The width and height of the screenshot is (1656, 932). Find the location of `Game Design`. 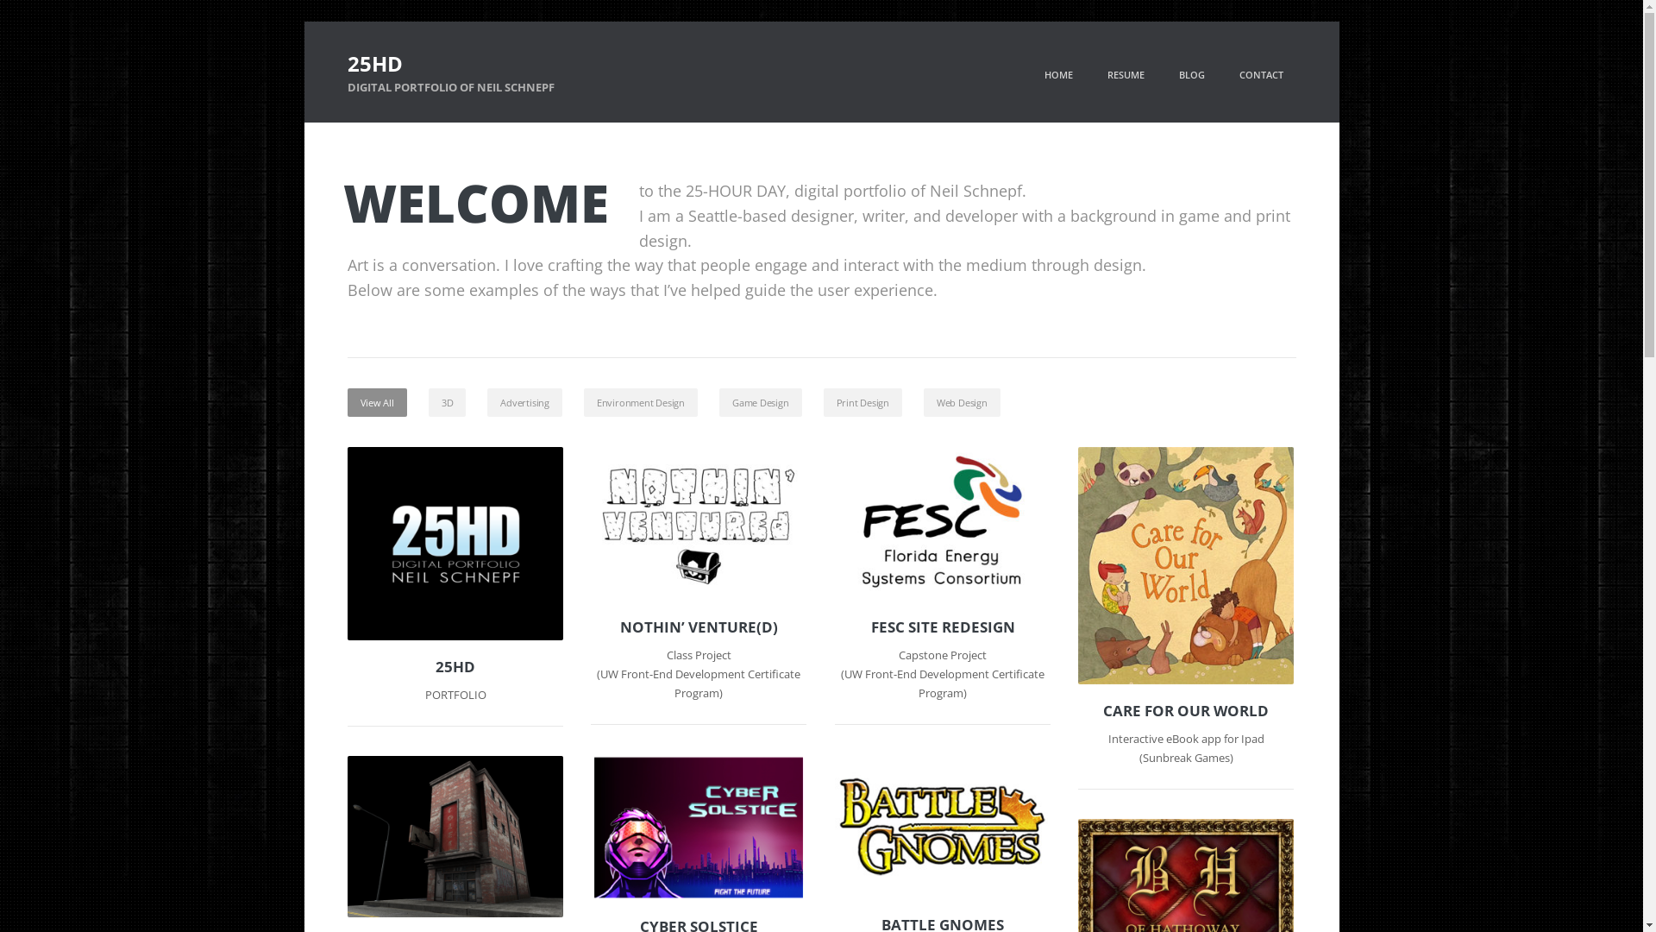

Game Design is located at coordinates (761, 402).